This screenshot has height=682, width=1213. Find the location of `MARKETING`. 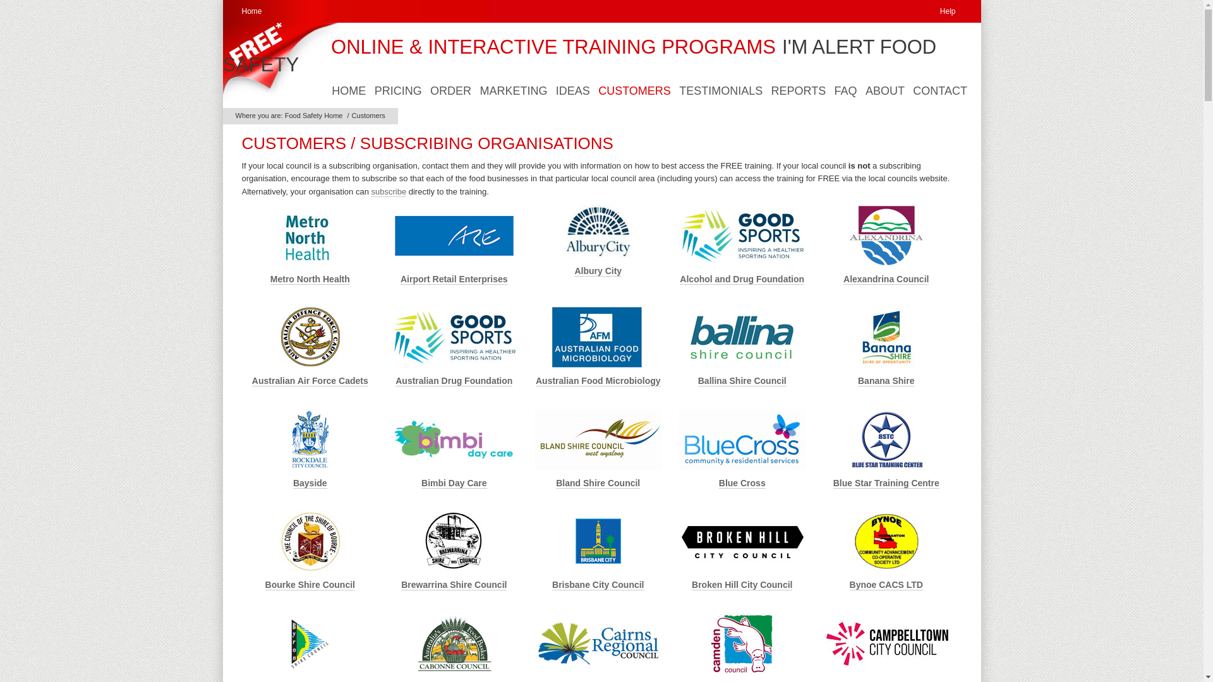

MARKETING is located at coordinates (514, 91).